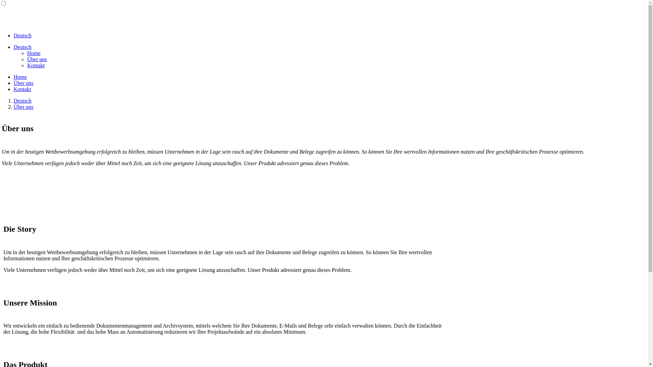  Describe the element at coordinates (22, 47) in the screenshot. I see `Deutsch` at that location.